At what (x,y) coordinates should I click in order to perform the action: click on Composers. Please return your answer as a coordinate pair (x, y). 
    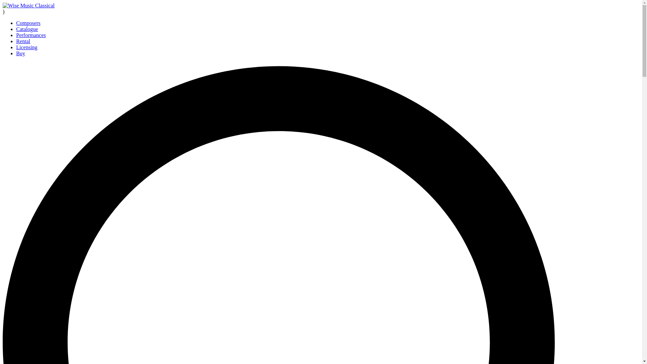
    Looking at the image, I should click on (28, 23).